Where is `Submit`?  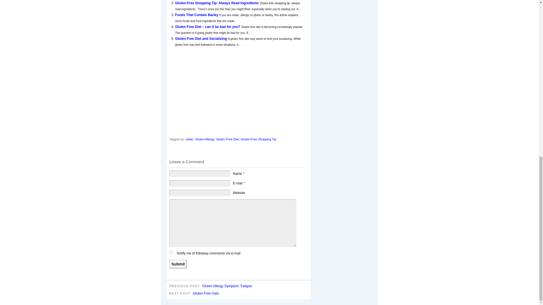
Submit is located at coordinates (178, 264).